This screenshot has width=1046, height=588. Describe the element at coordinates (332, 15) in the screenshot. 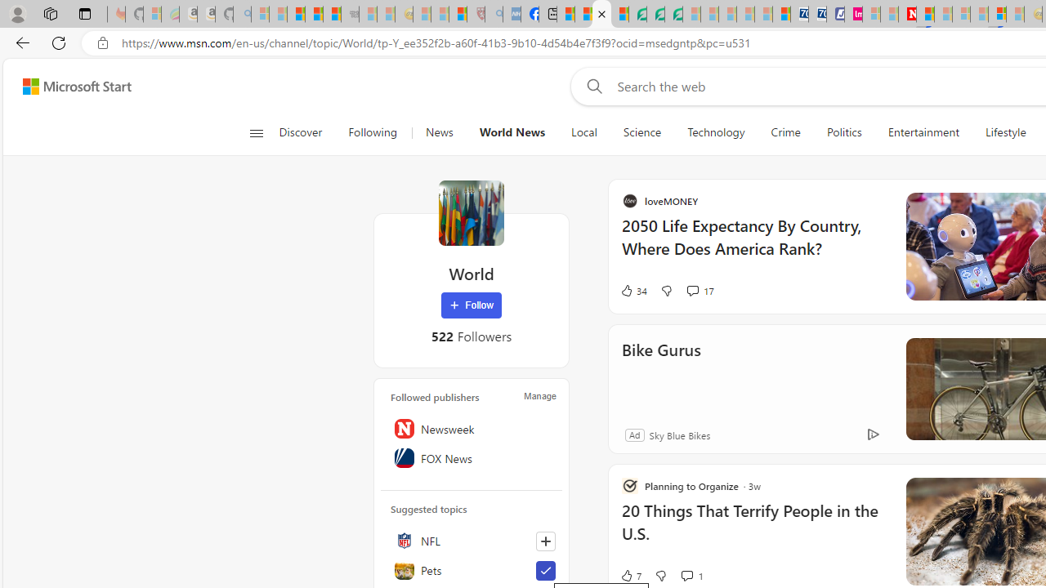

I see `New Report Confirms 2023 Was Record Hot | Watch` at that location.